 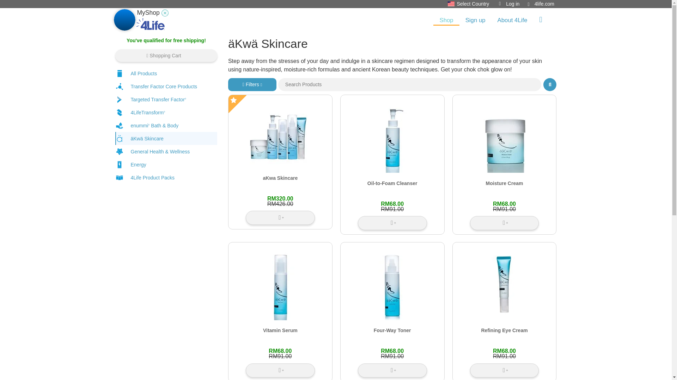 What do you see at coordinates (509, 4) in the screenshot?
I see `Log in` at bounding box center [509, 4].